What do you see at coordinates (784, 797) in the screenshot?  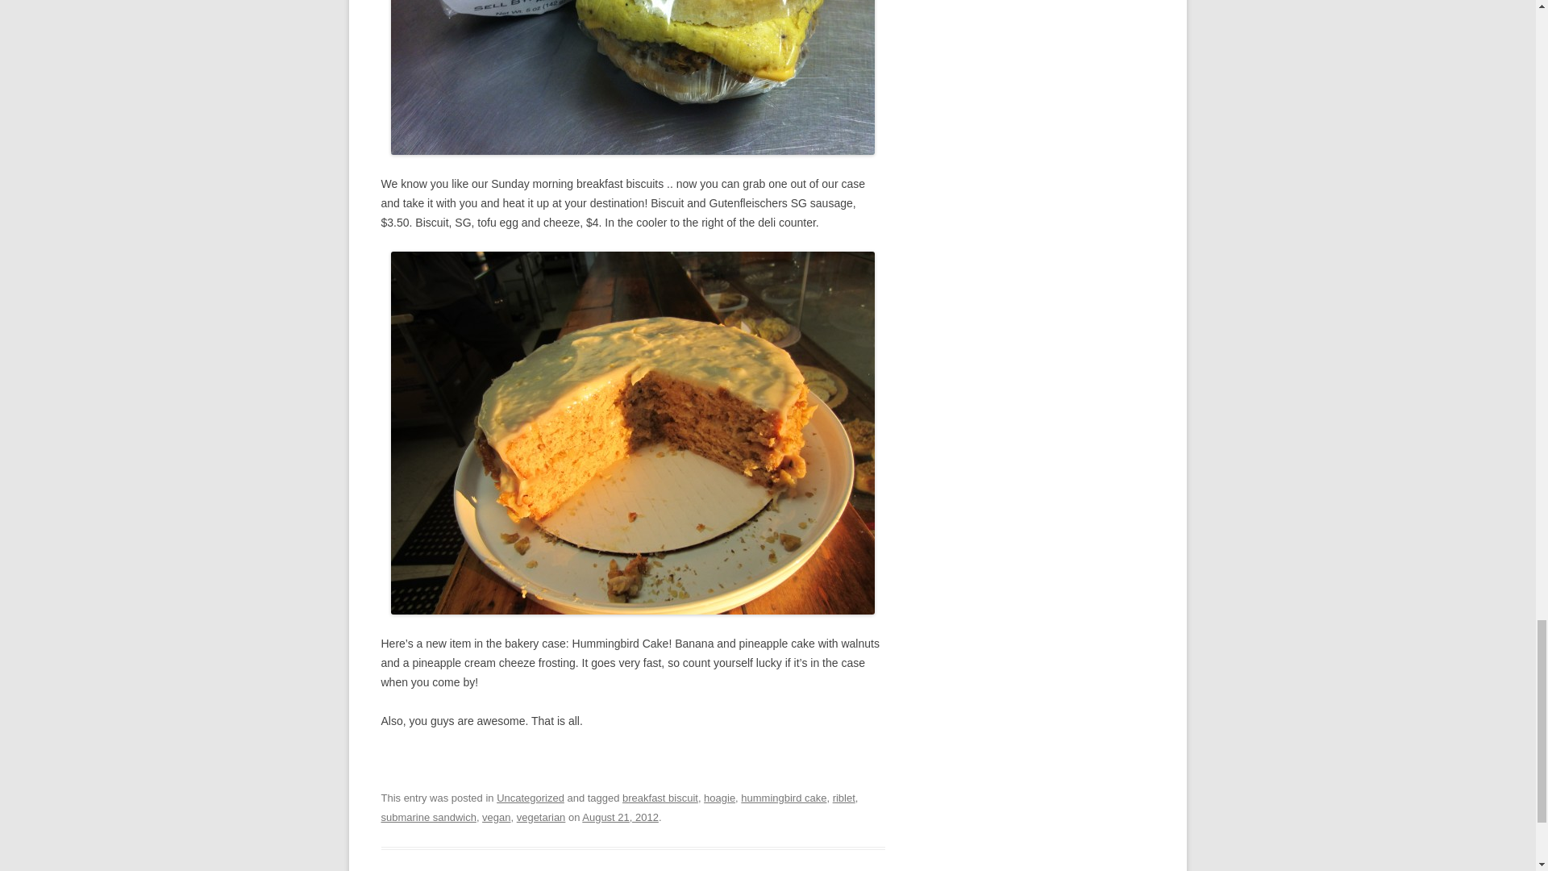 I see `hummingbird cake` at bounding box center [784, 797].